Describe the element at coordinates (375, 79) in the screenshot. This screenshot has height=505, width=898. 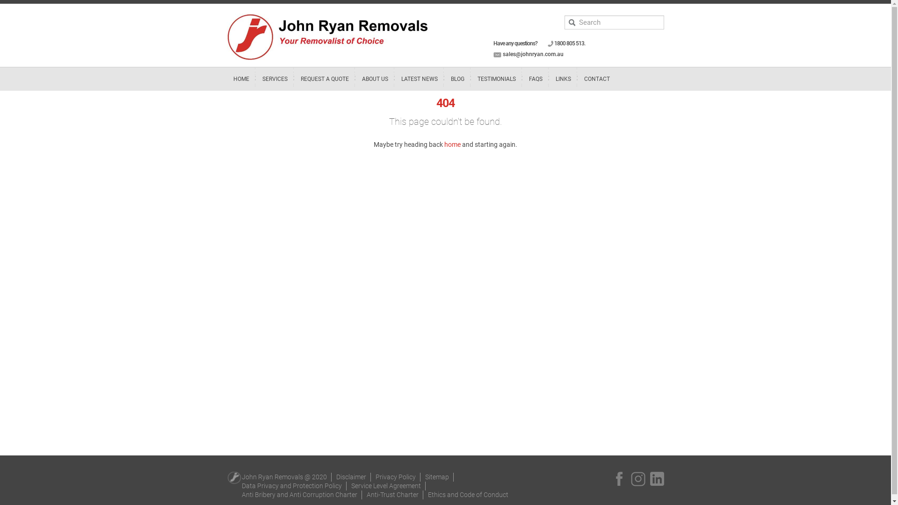
I see `ABOUT US` at that location.